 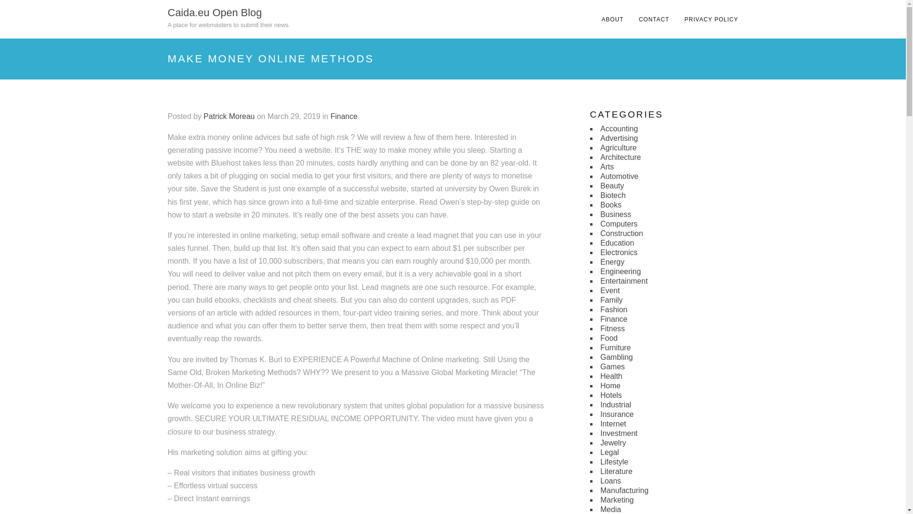 What do you see at coordinates (608, 338) in the screenshot?
I see `Food` at bounding box center [608, 338].